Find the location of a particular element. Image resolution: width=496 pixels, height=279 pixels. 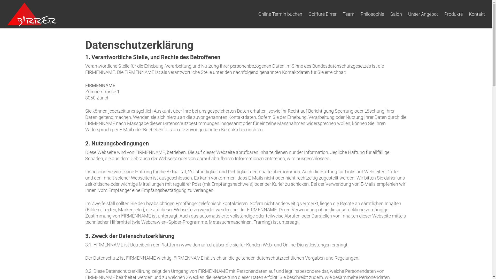

Kontakt is located at coordinates (477, 14).